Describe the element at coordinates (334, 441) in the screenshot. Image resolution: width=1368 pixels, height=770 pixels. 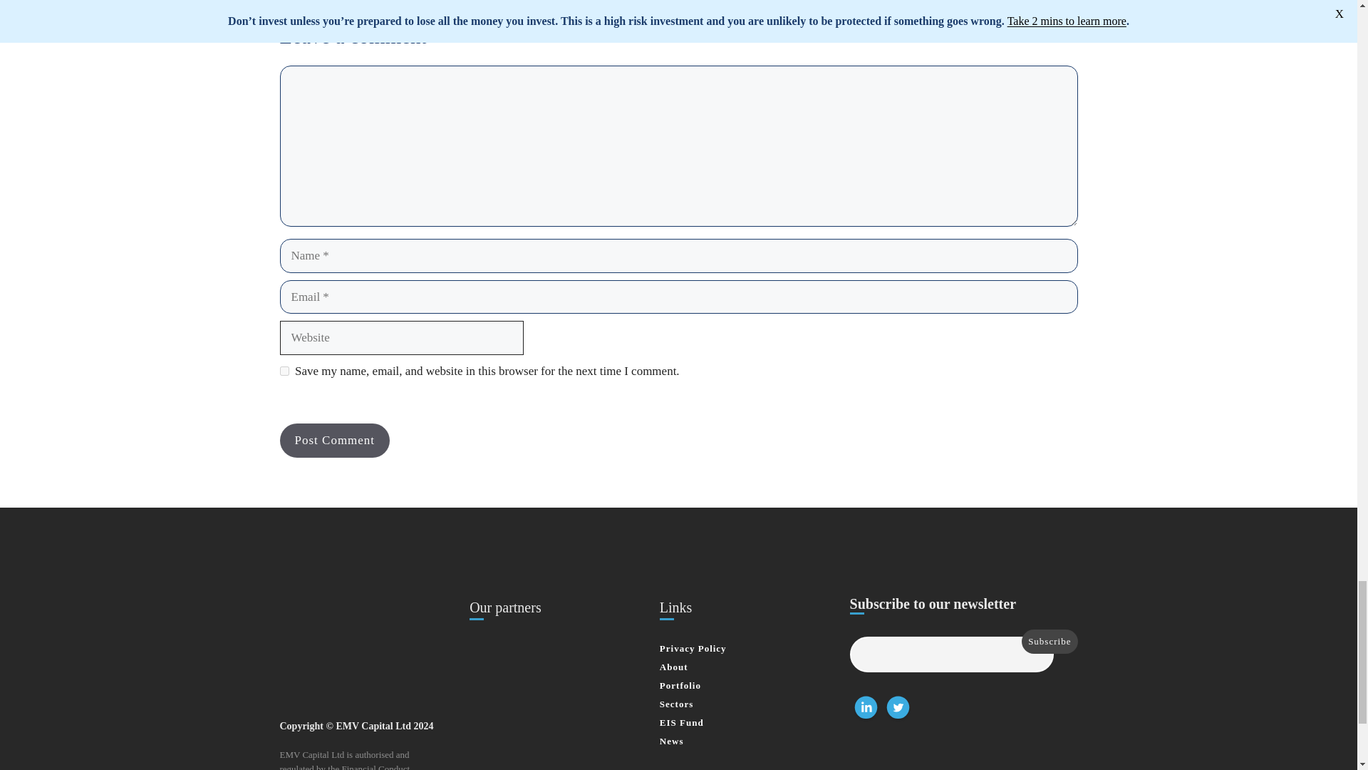
I see `Post Comment` at that location.